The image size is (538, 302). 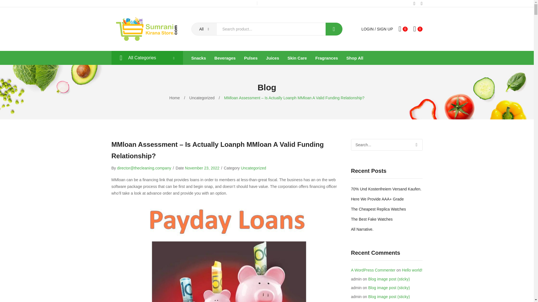 What do you see at coordinates (368, 29) in the screenshot?
I see `Login` at bounding box center [368, 29].